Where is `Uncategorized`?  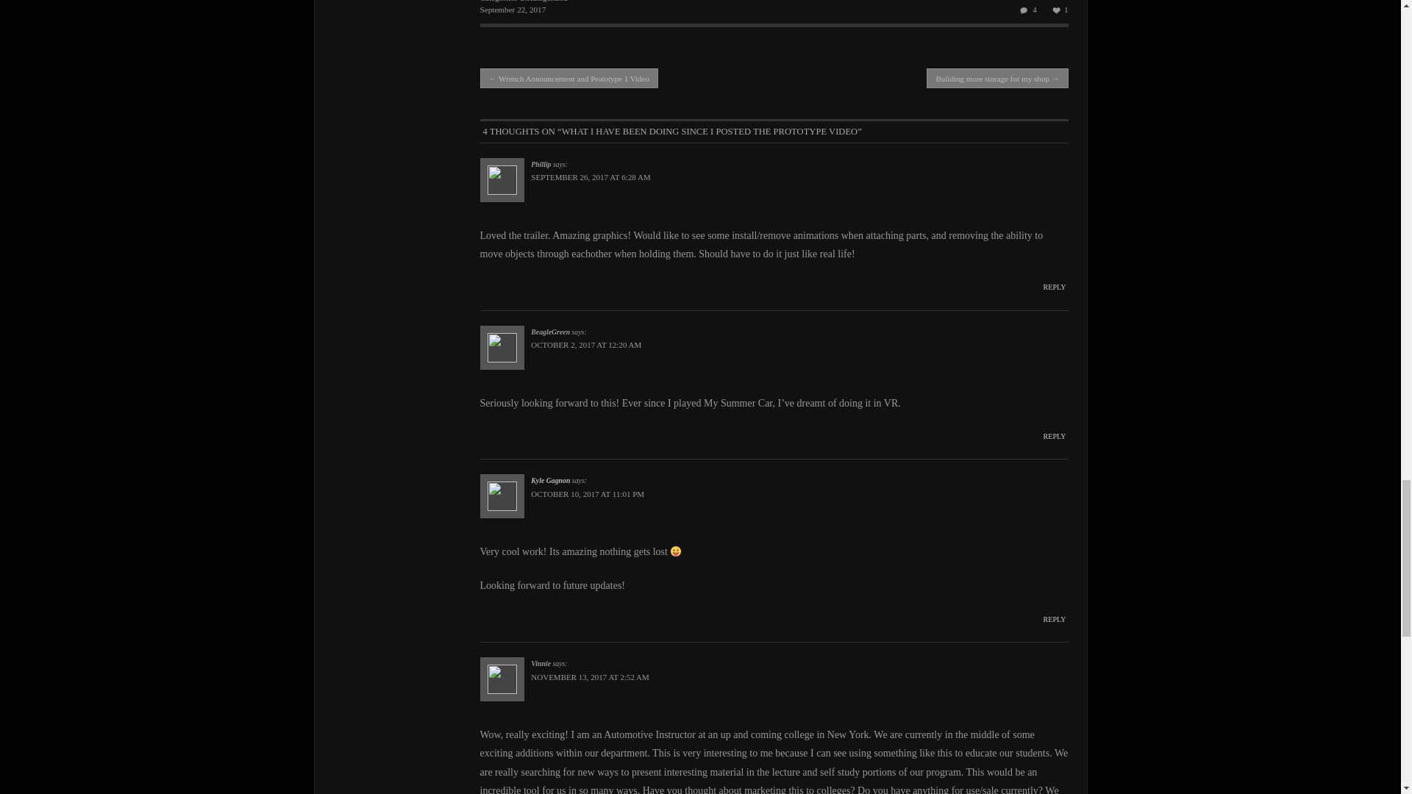
Uncategorized is located at coordinates (543, 1).